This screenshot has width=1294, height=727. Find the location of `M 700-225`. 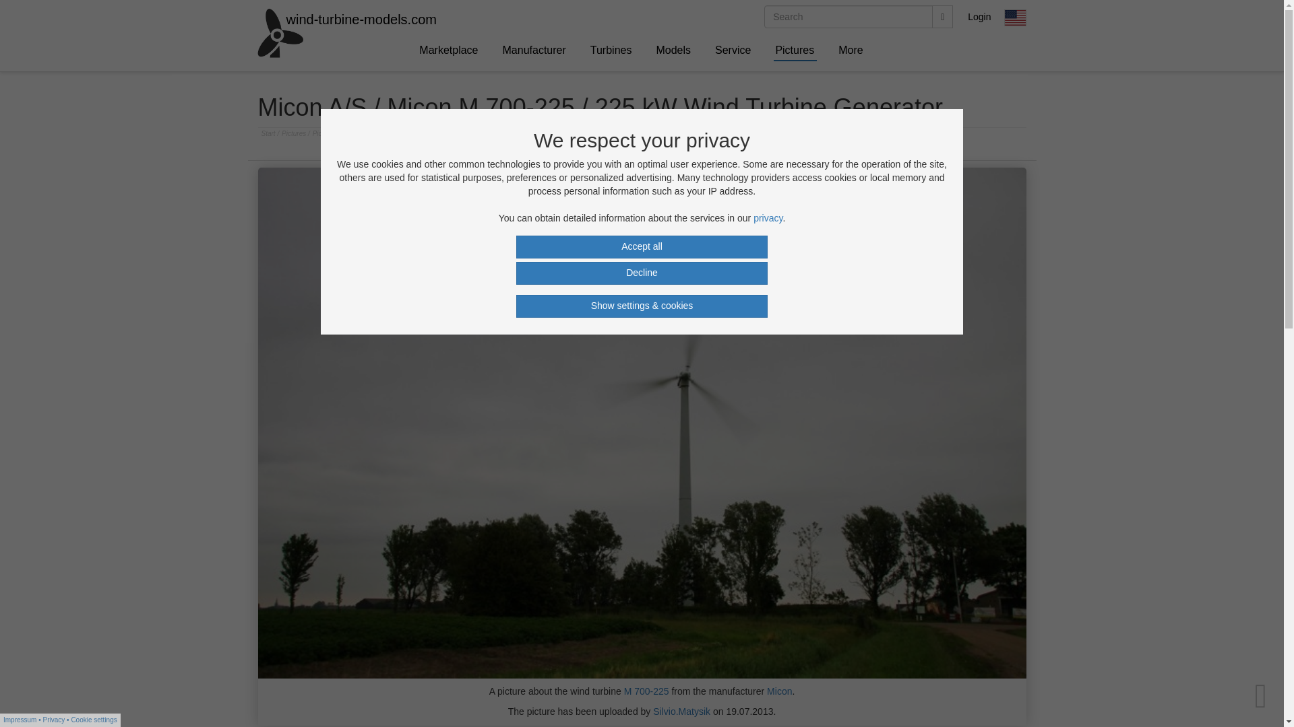

M 700-225 is located at coordinates (646, 691).